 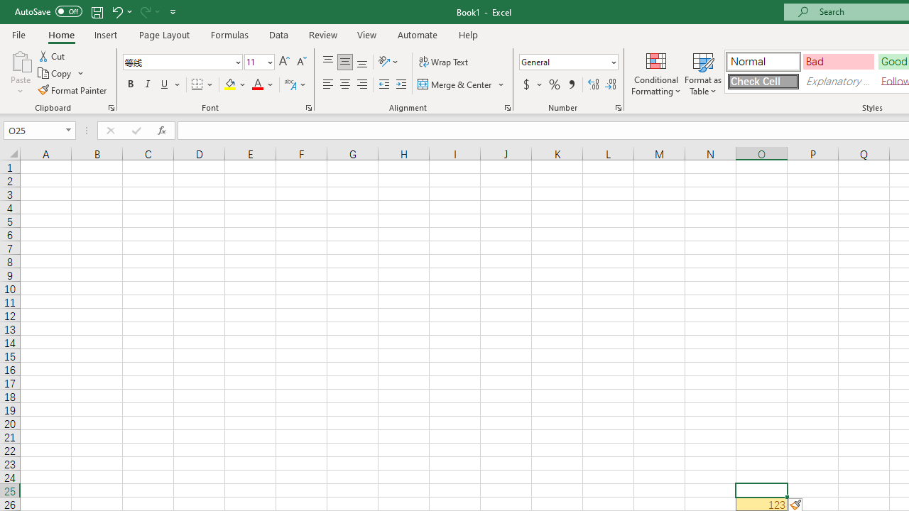 What do you see at coordinates (68, 131) in the screenshot?
I see `Open` at bounding box center [68, 131].